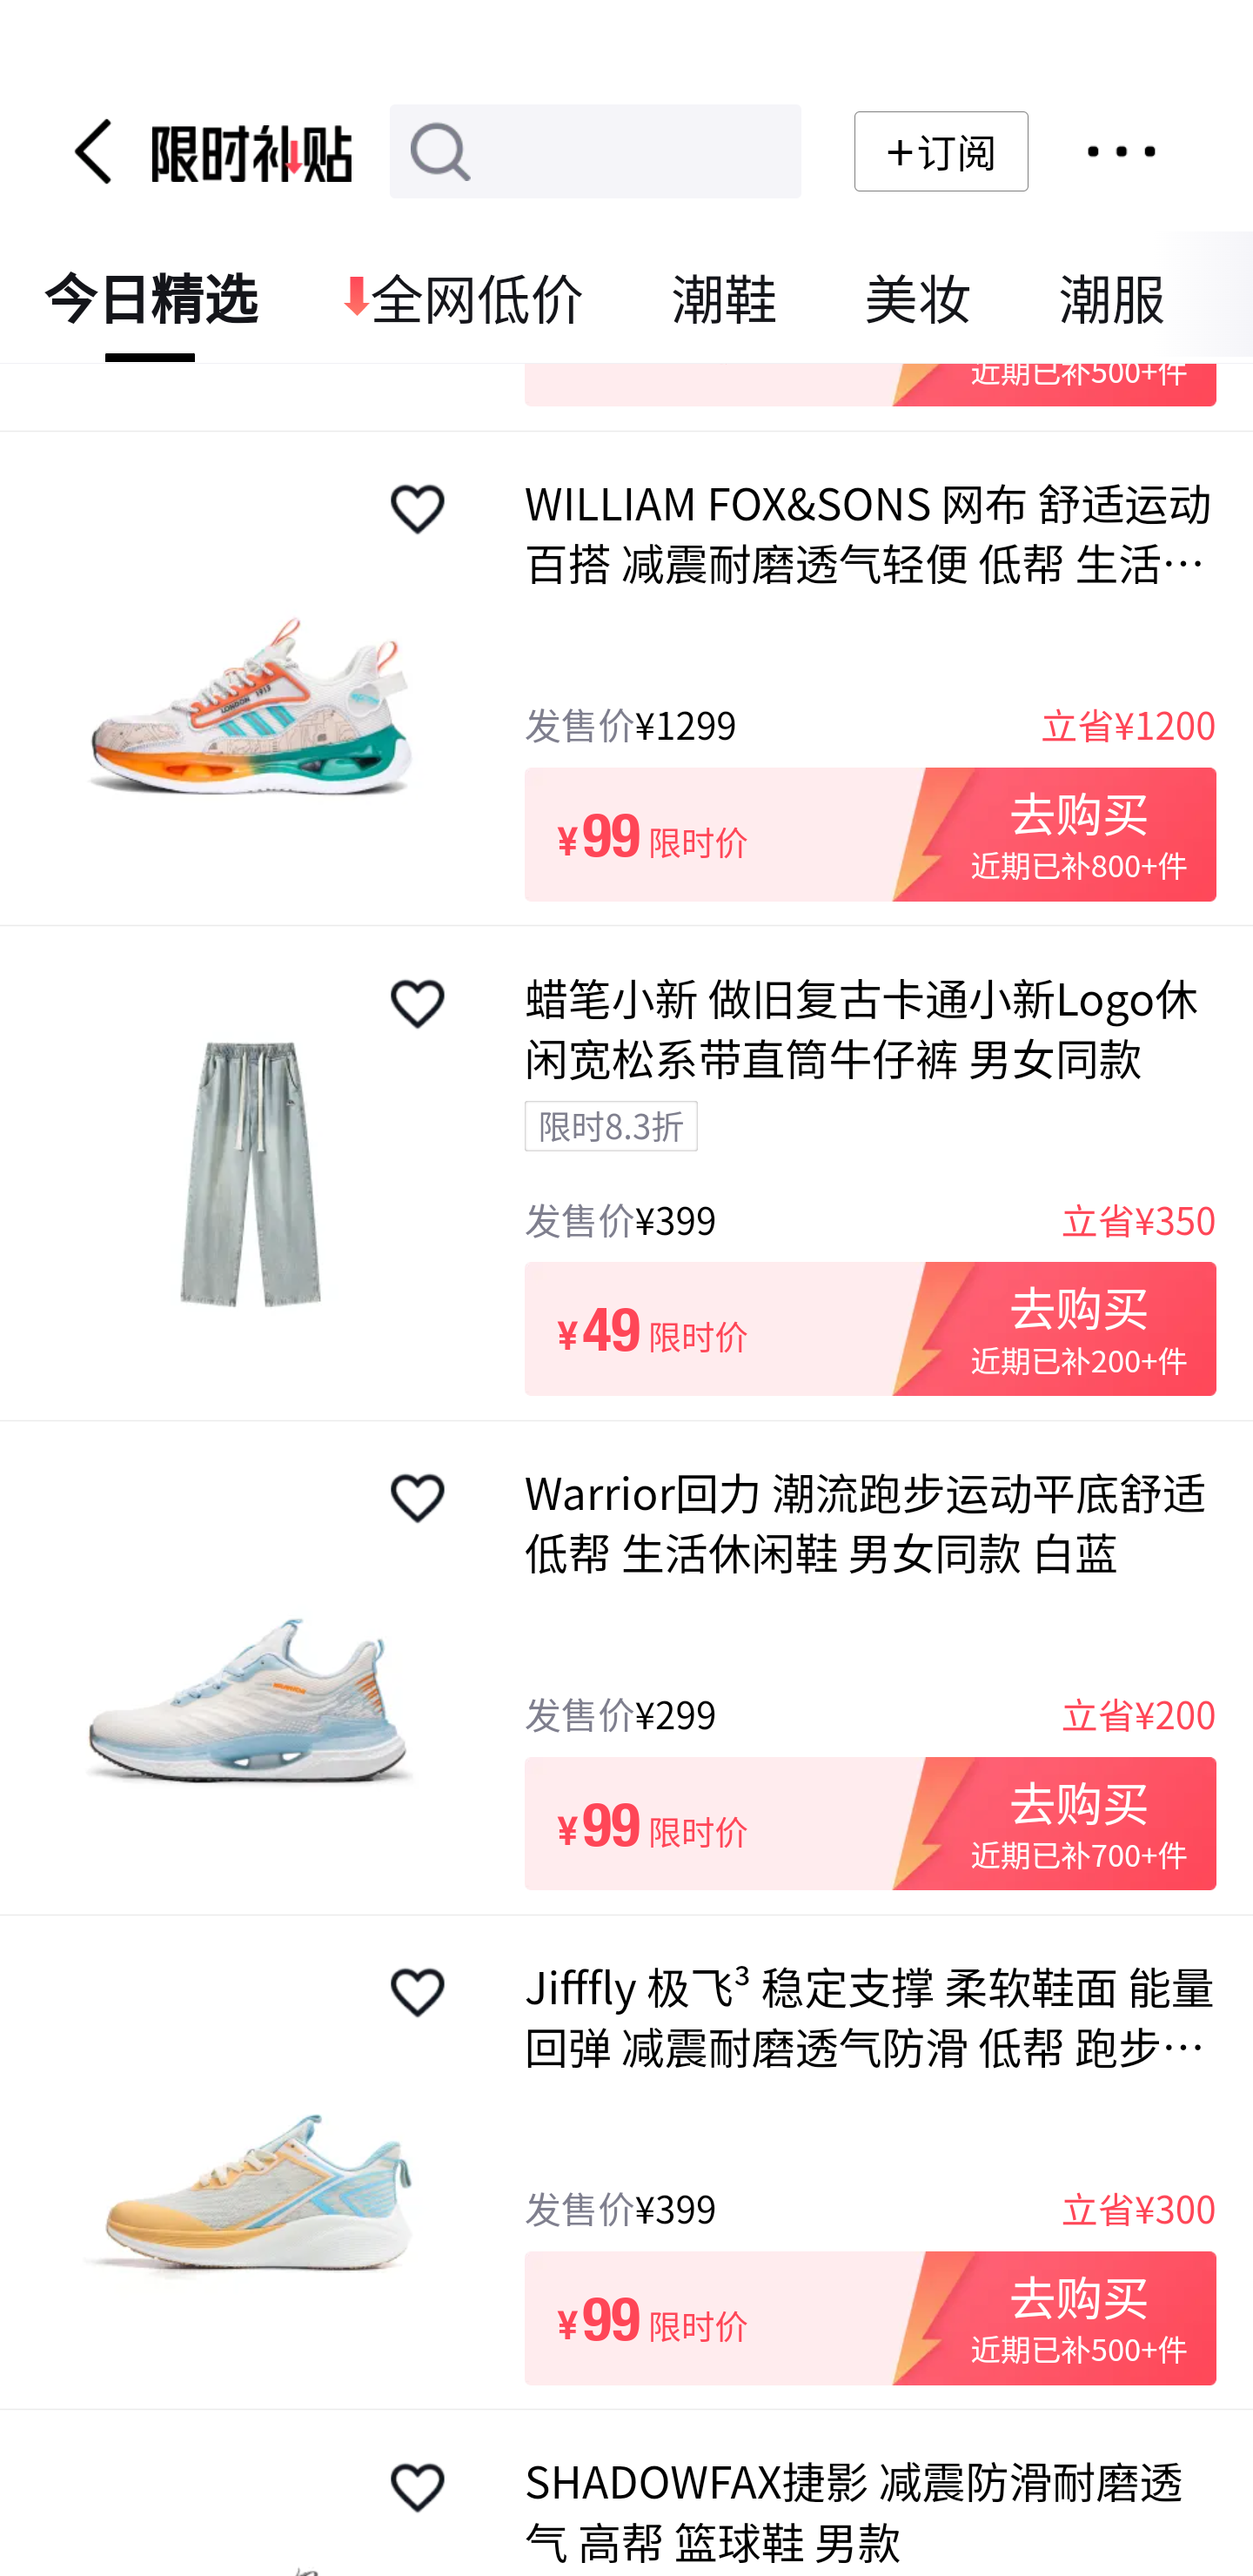 The height and width of the screenshot is (2576, 1253). I want to click on +订阅, so click(941, 153).